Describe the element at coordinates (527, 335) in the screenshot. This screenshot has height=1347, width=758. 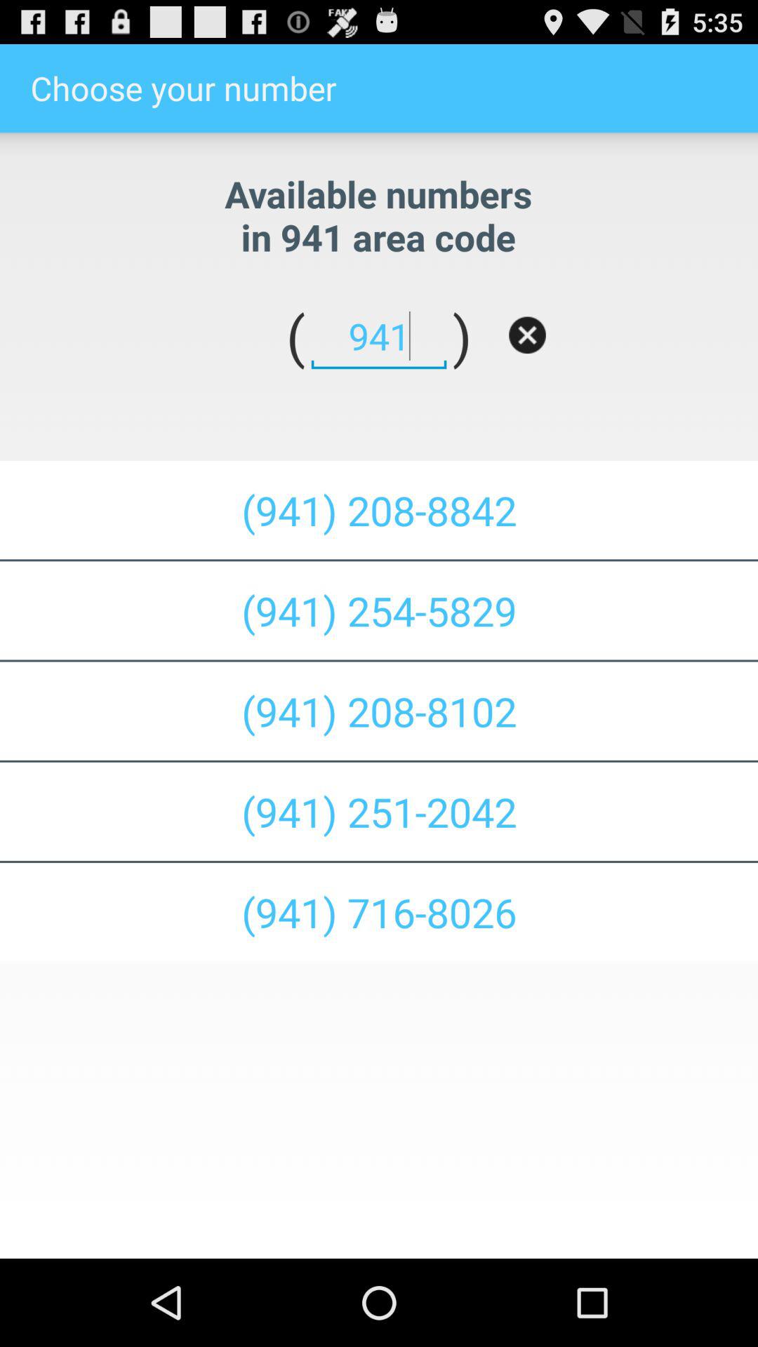
I see `close entry` at that location.